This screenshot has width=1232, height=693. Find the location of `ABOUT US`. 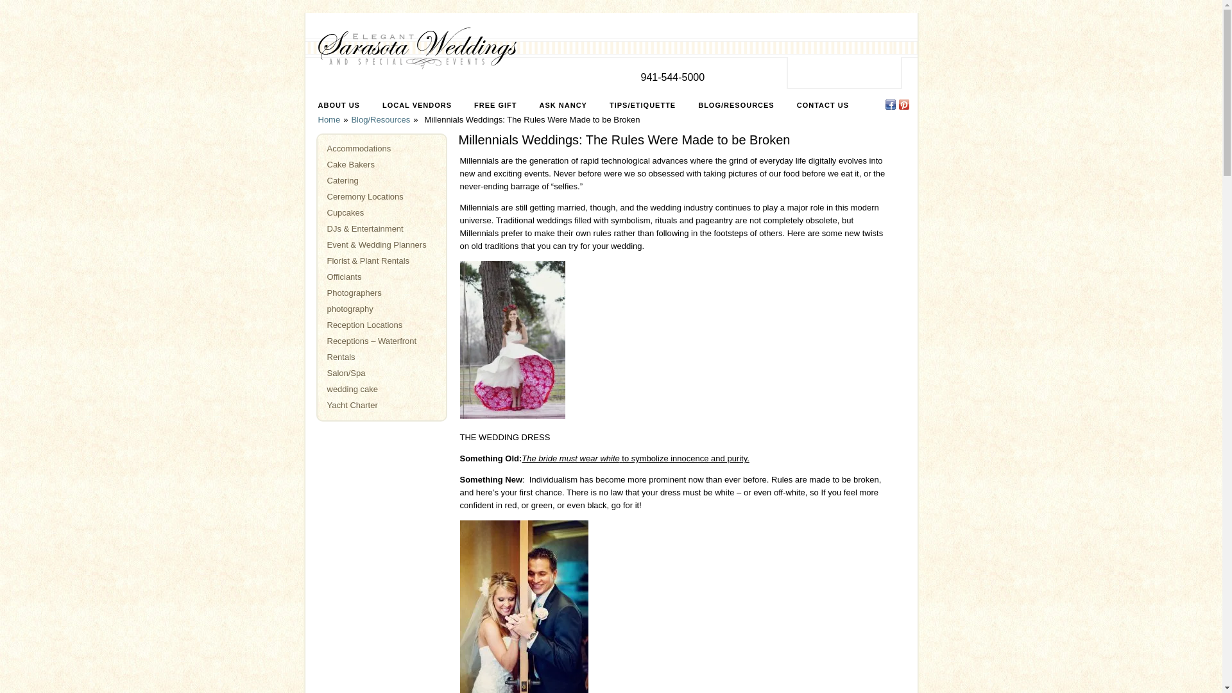

ABOUT US is located at coordinates (339, 105).